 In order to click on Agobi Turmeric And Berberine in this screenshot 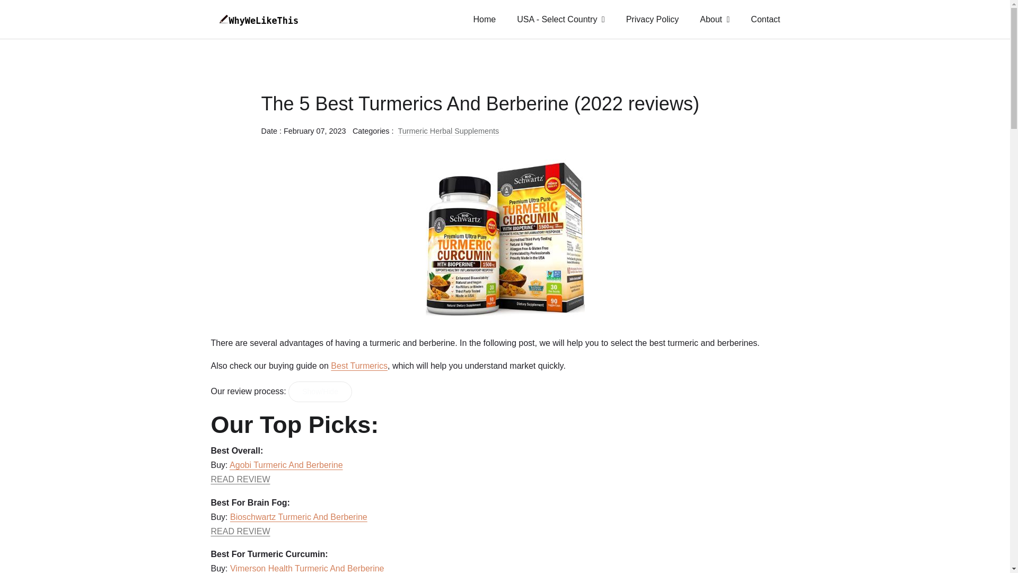, I will do `click(286, 465)`.